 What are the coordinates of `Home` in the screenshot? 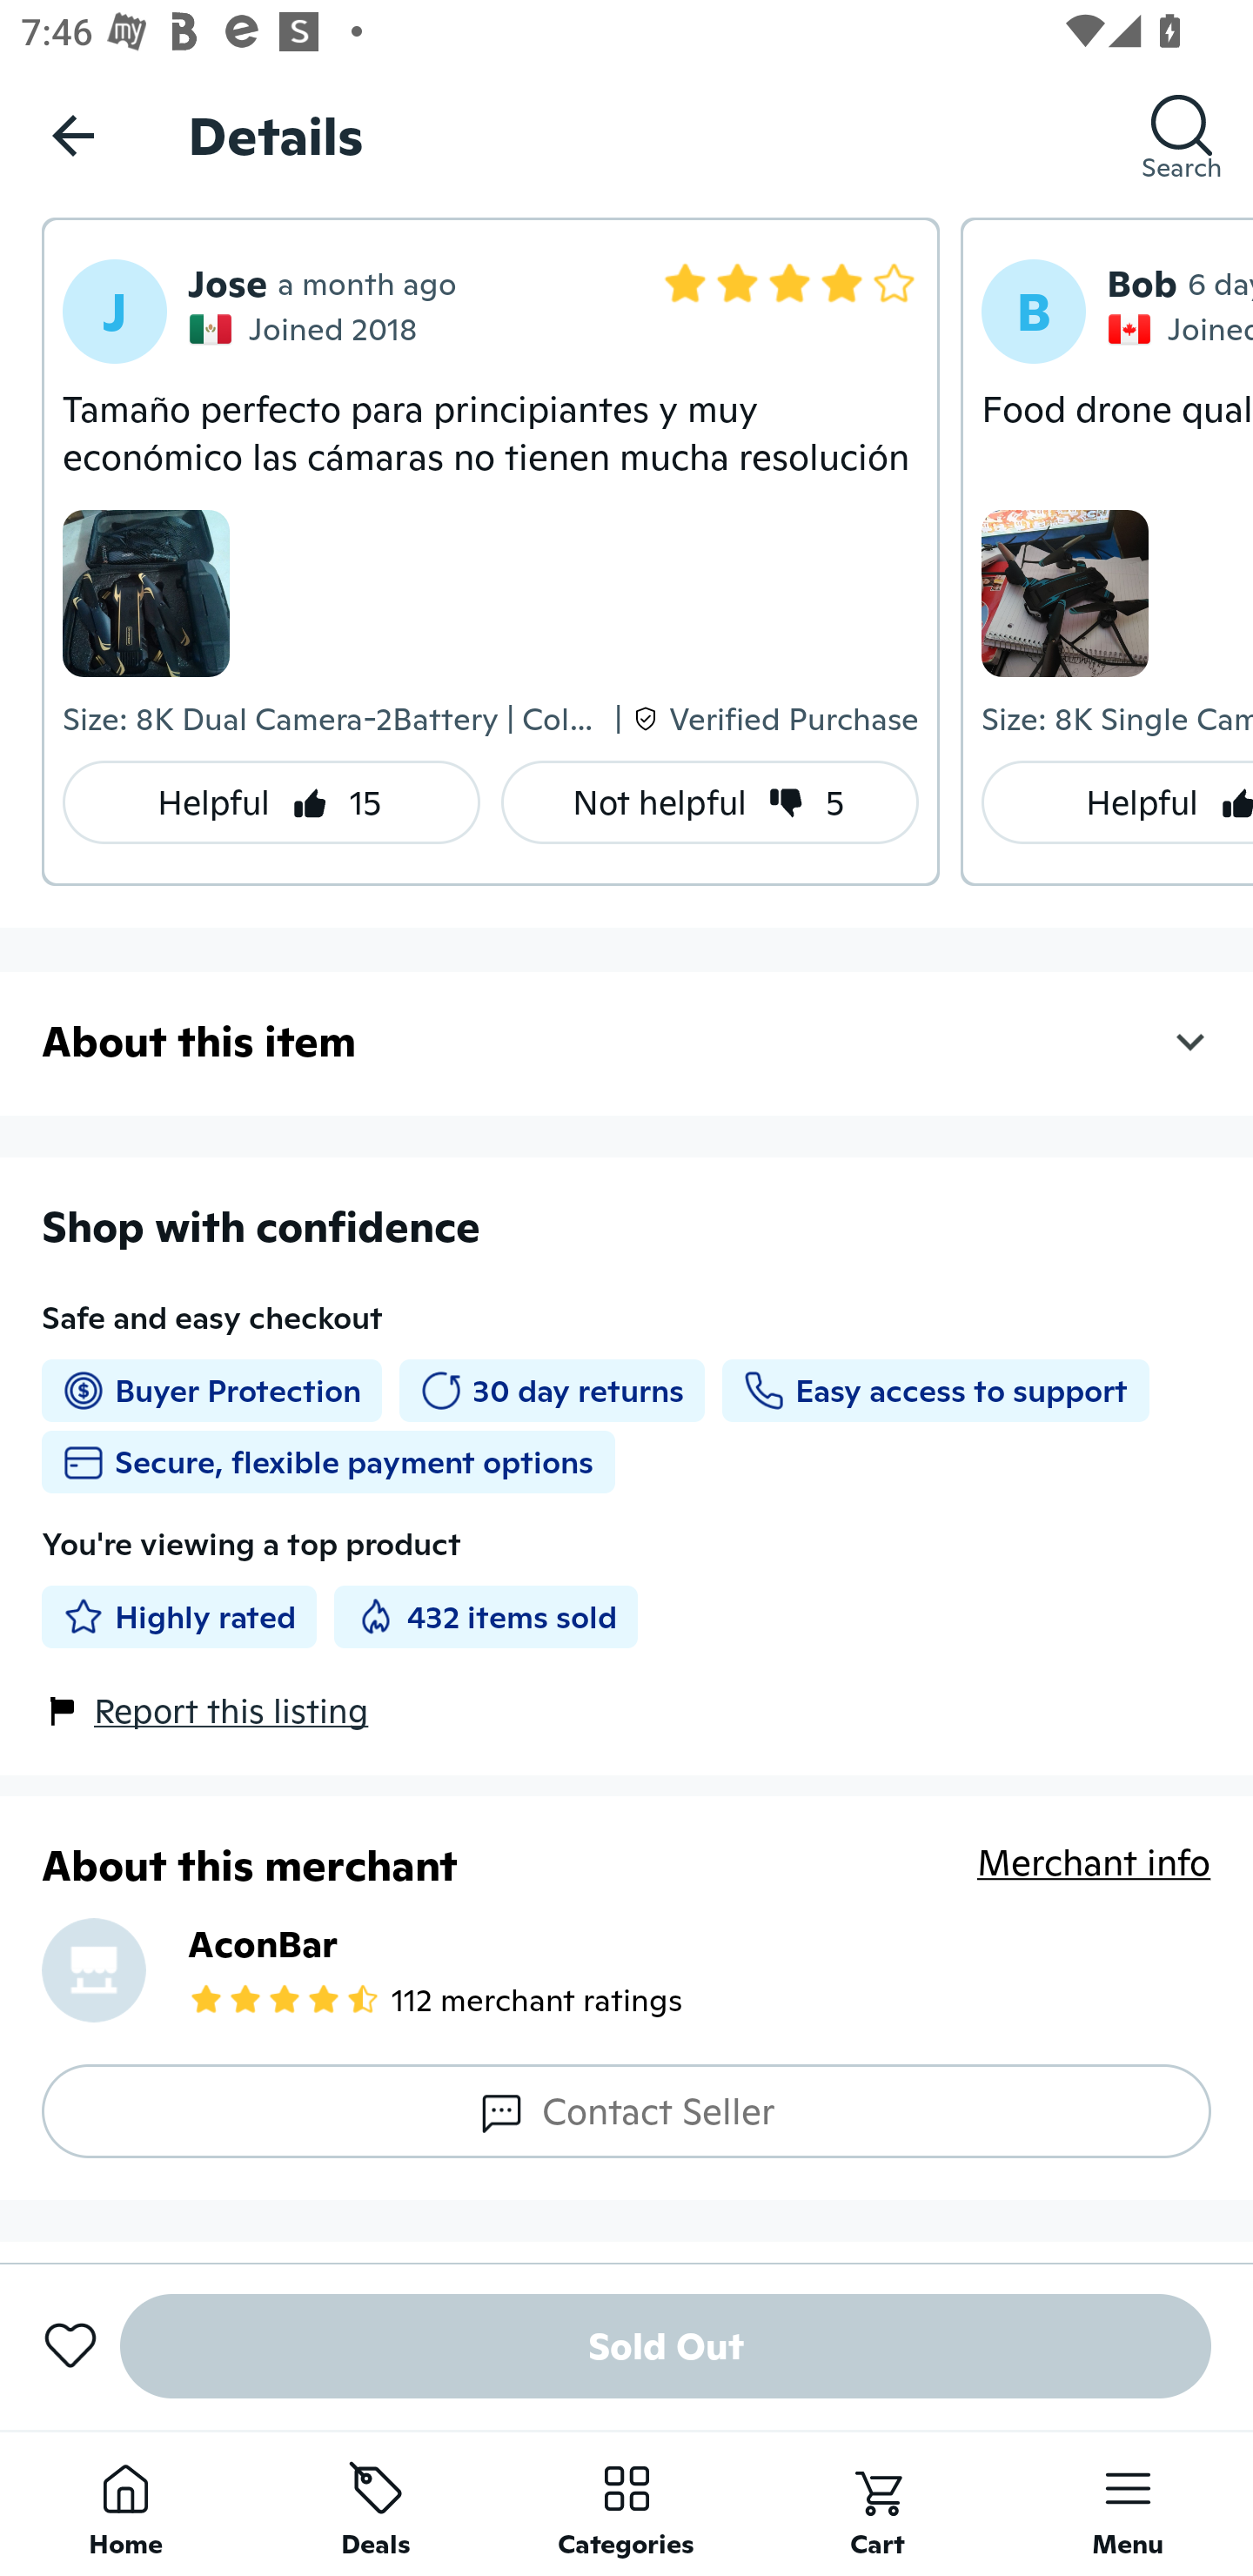 It's located at (125, 2503).